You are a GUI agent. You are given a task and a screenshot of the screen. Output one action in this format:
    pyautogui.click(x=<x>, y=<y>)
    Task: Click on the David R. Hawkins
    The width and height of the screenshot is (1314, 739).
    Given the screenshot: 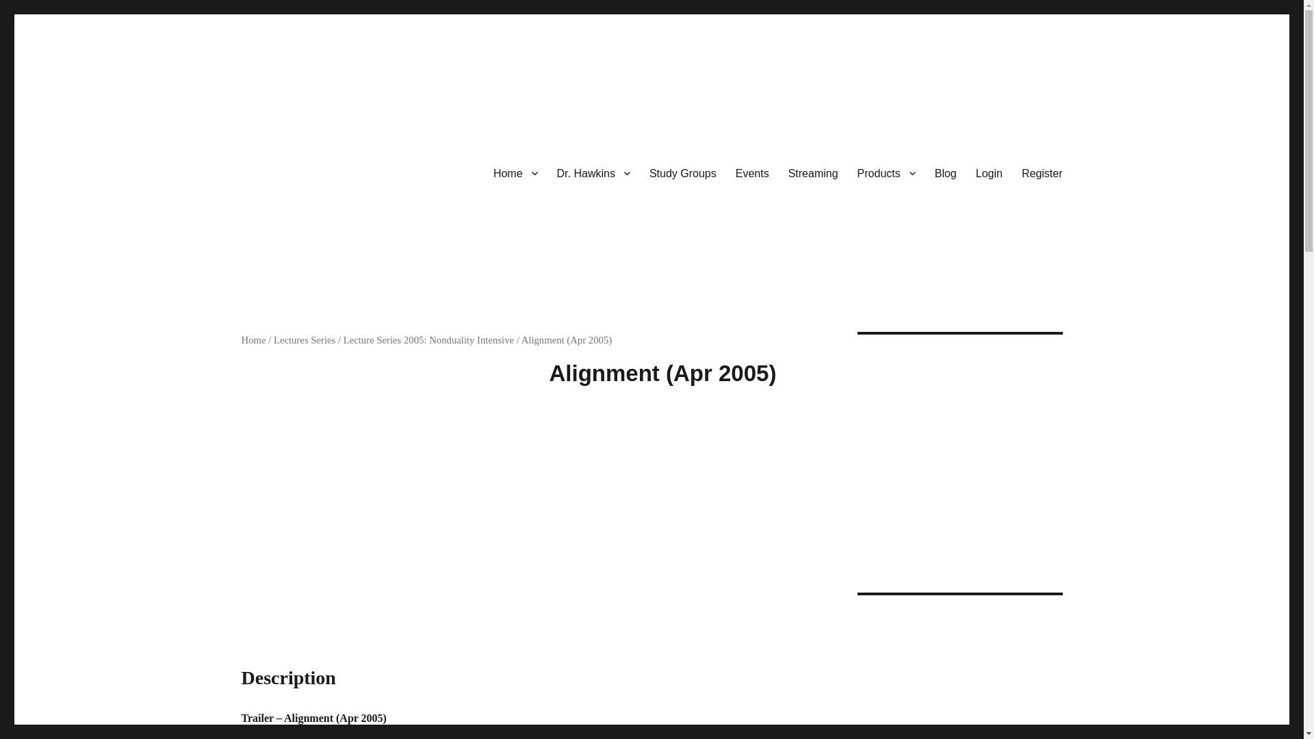 What is the action you would take?
    pyautogui.click(x=320, y=276)
    